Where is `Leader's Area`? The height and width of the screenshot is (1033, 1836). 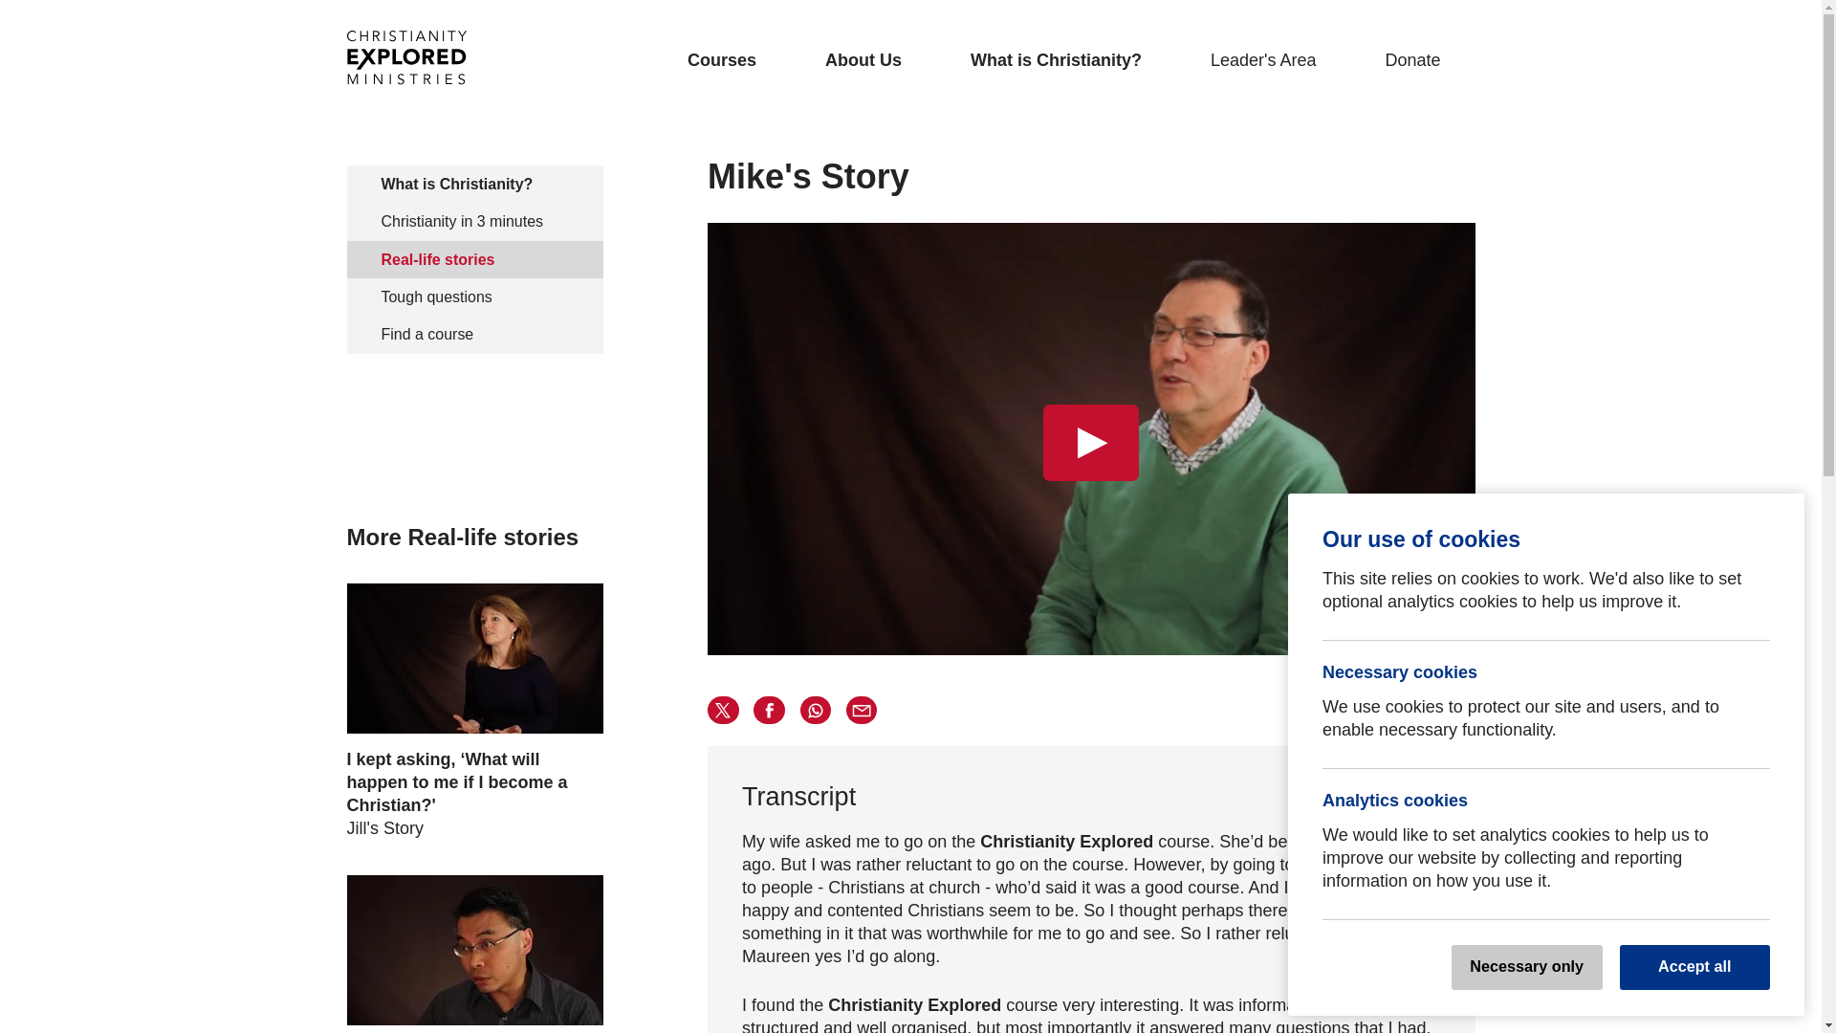
Leader's Area is located at coordinates (1262, 59).